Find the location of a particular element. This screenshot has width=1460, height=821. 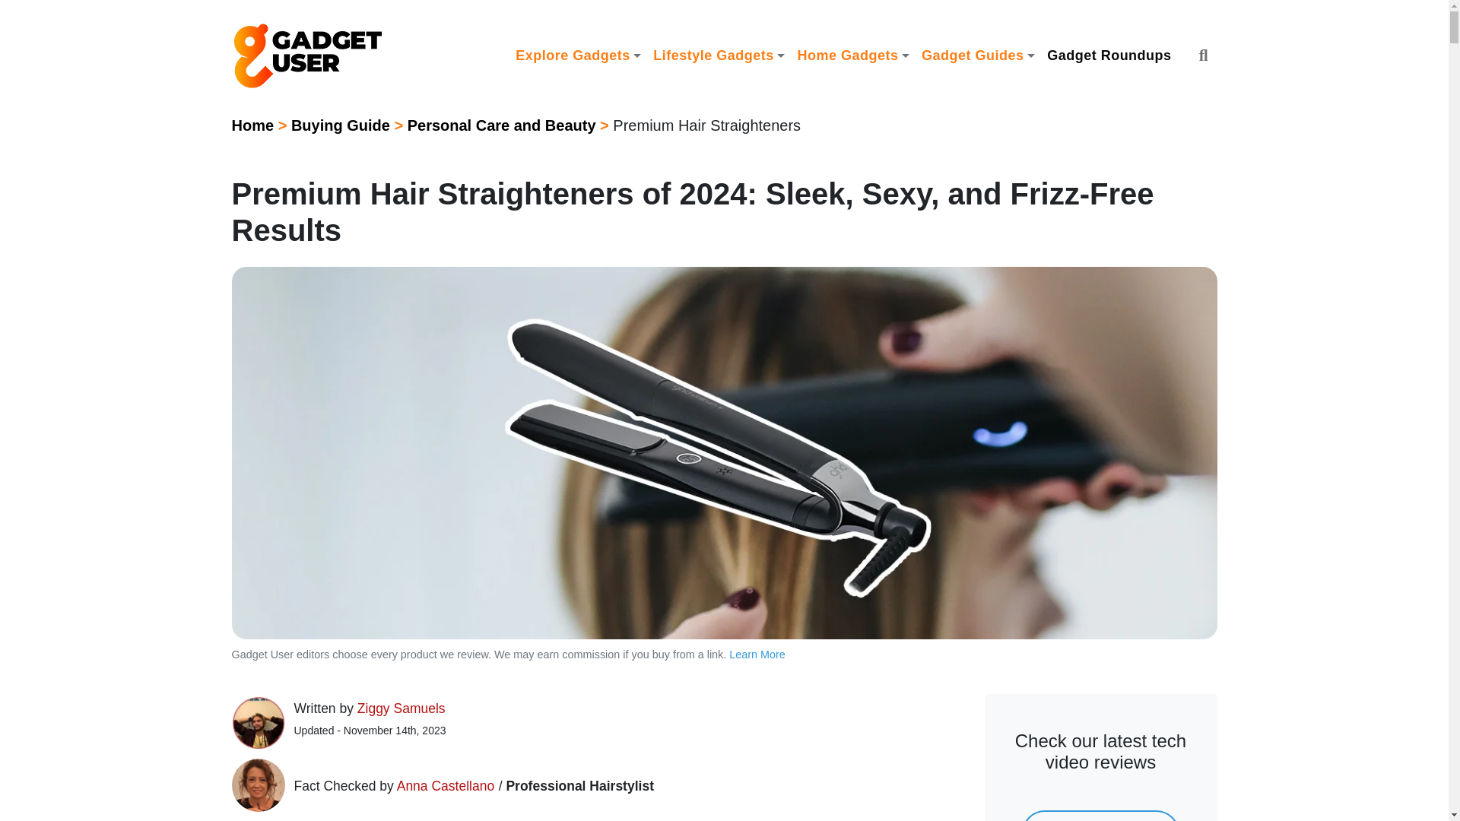

Explore Gadgets is located at coordinates (578, 55).